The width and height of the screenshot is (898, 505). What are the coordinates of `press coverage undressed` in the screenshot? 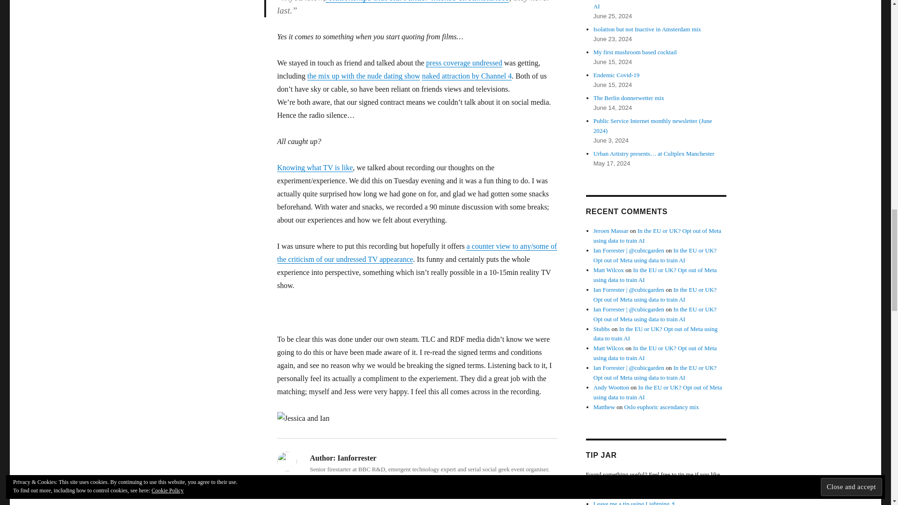 It's located at (464, 63).